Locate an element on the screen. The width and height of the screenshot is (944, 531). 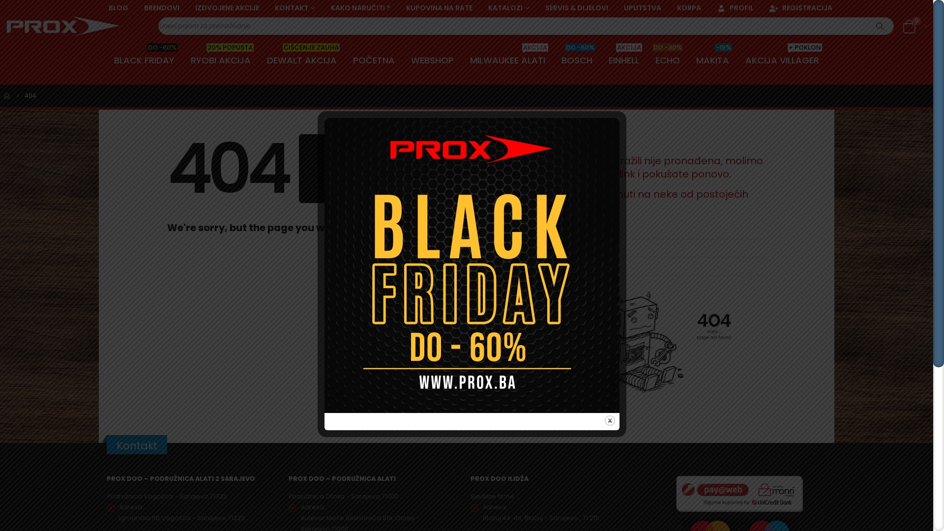
Proizvodi is located at coordinates (648, 266).